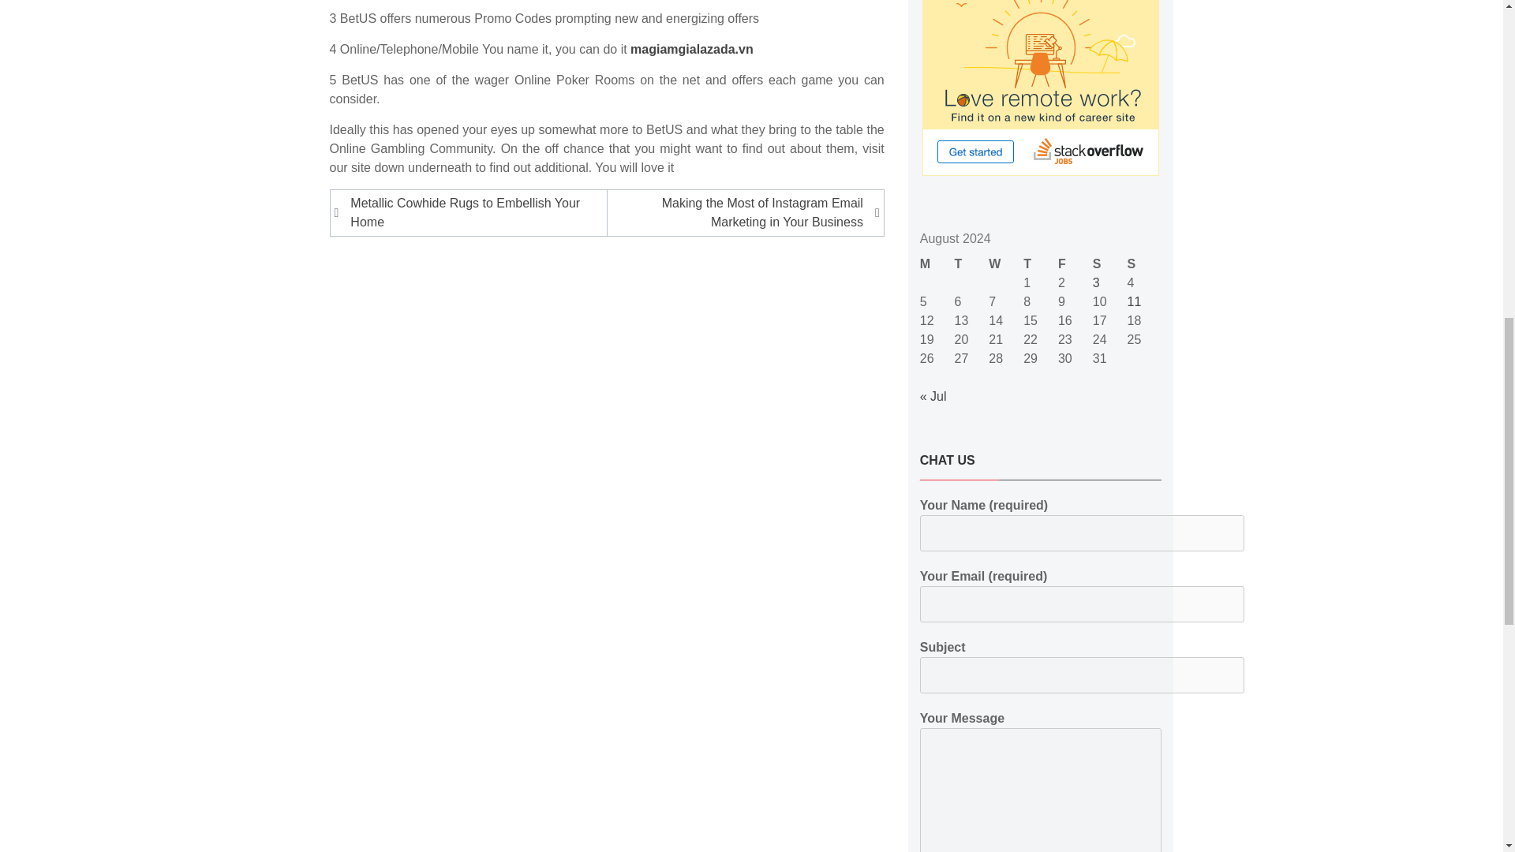  Describe the element at coordinates (1075, 263) in the screenshot. I see `Friday` at that location.